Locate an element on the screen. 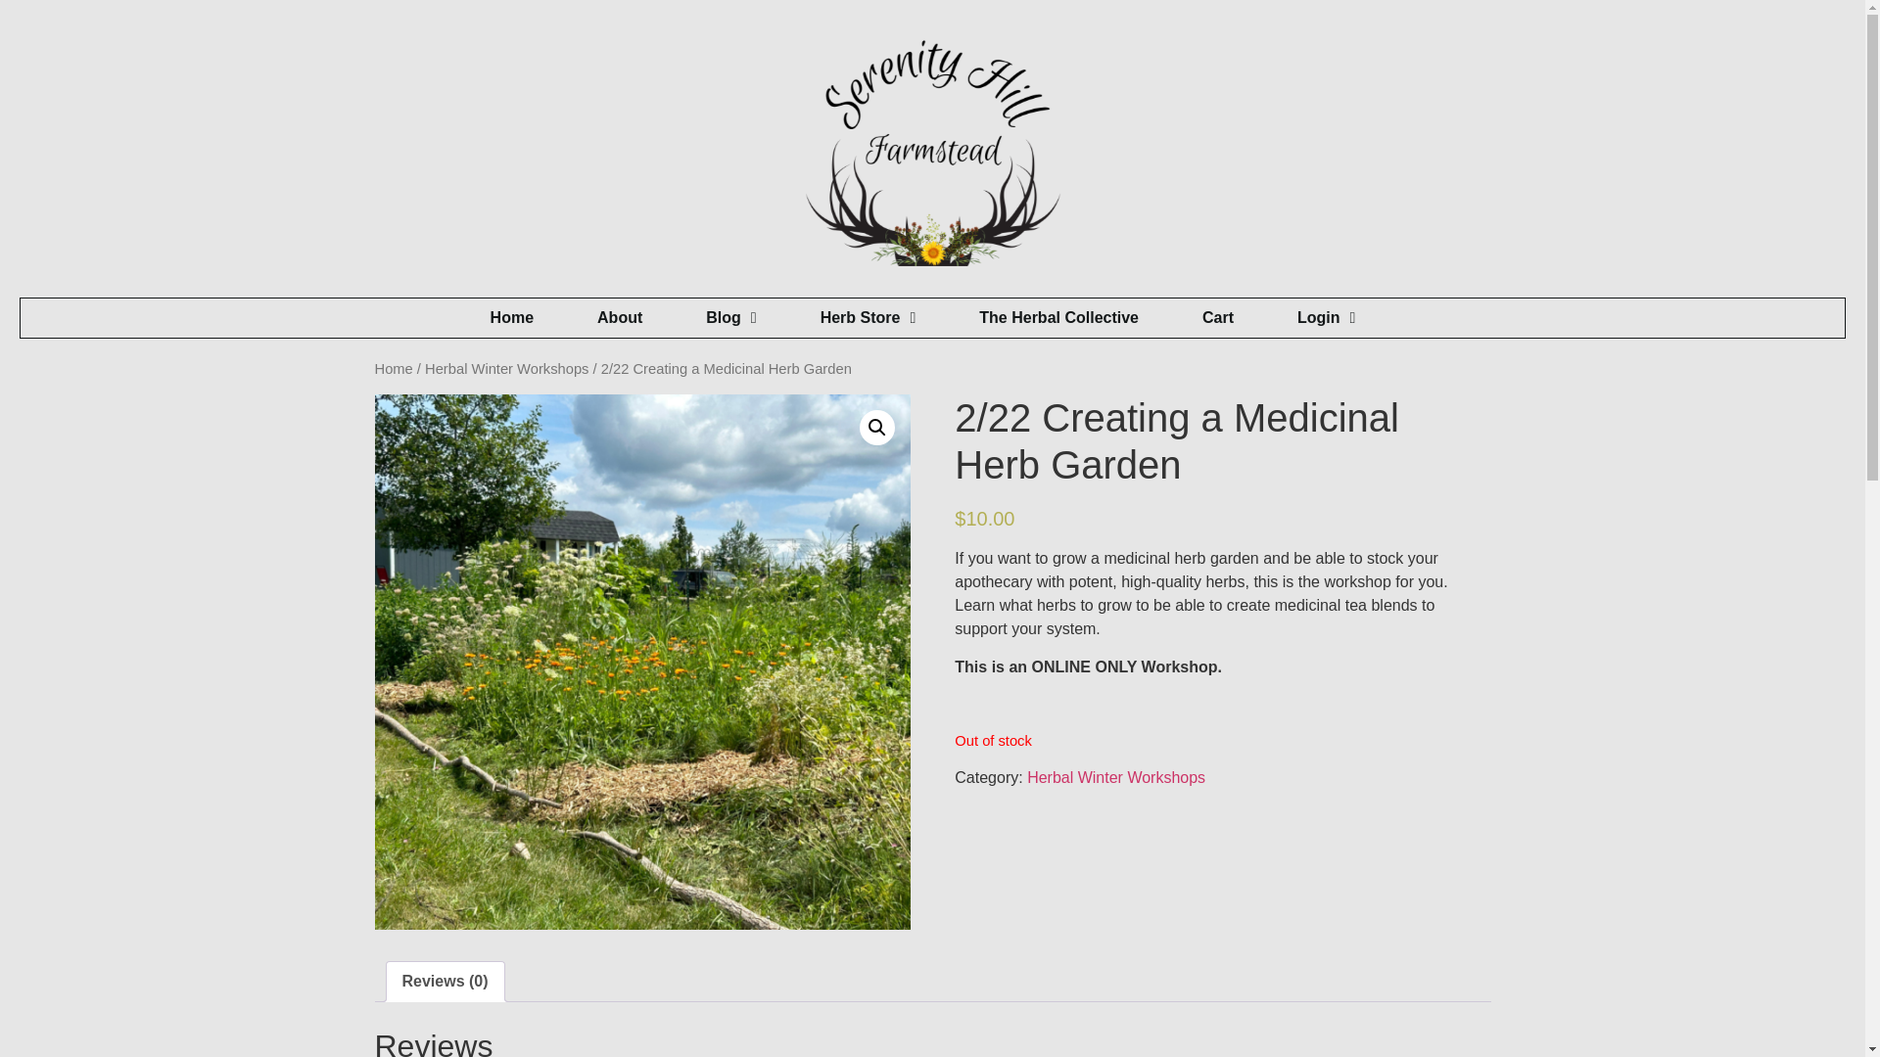  Home is located at coordinates (512, 317).